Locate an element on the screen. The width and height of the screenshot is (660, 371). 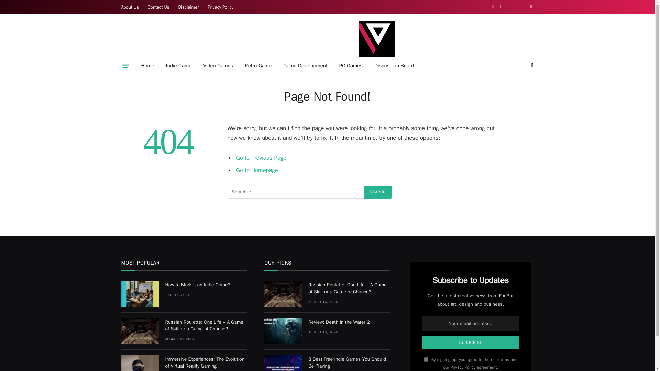
Indie Devchronicles is located at coordinates (376, 38).